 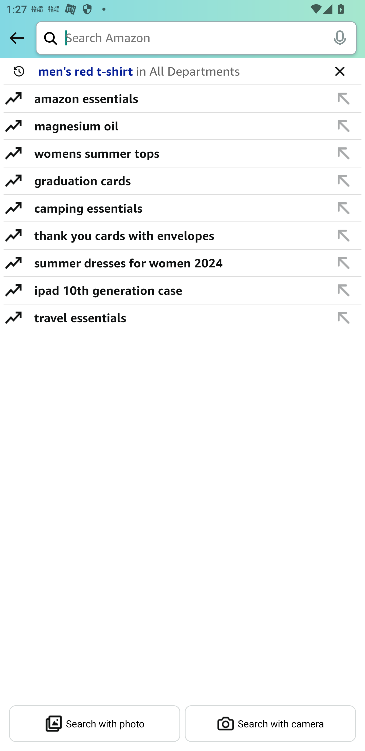 I want to click on ipad 10th generation case append suggestion, so click(x=182, y=291).